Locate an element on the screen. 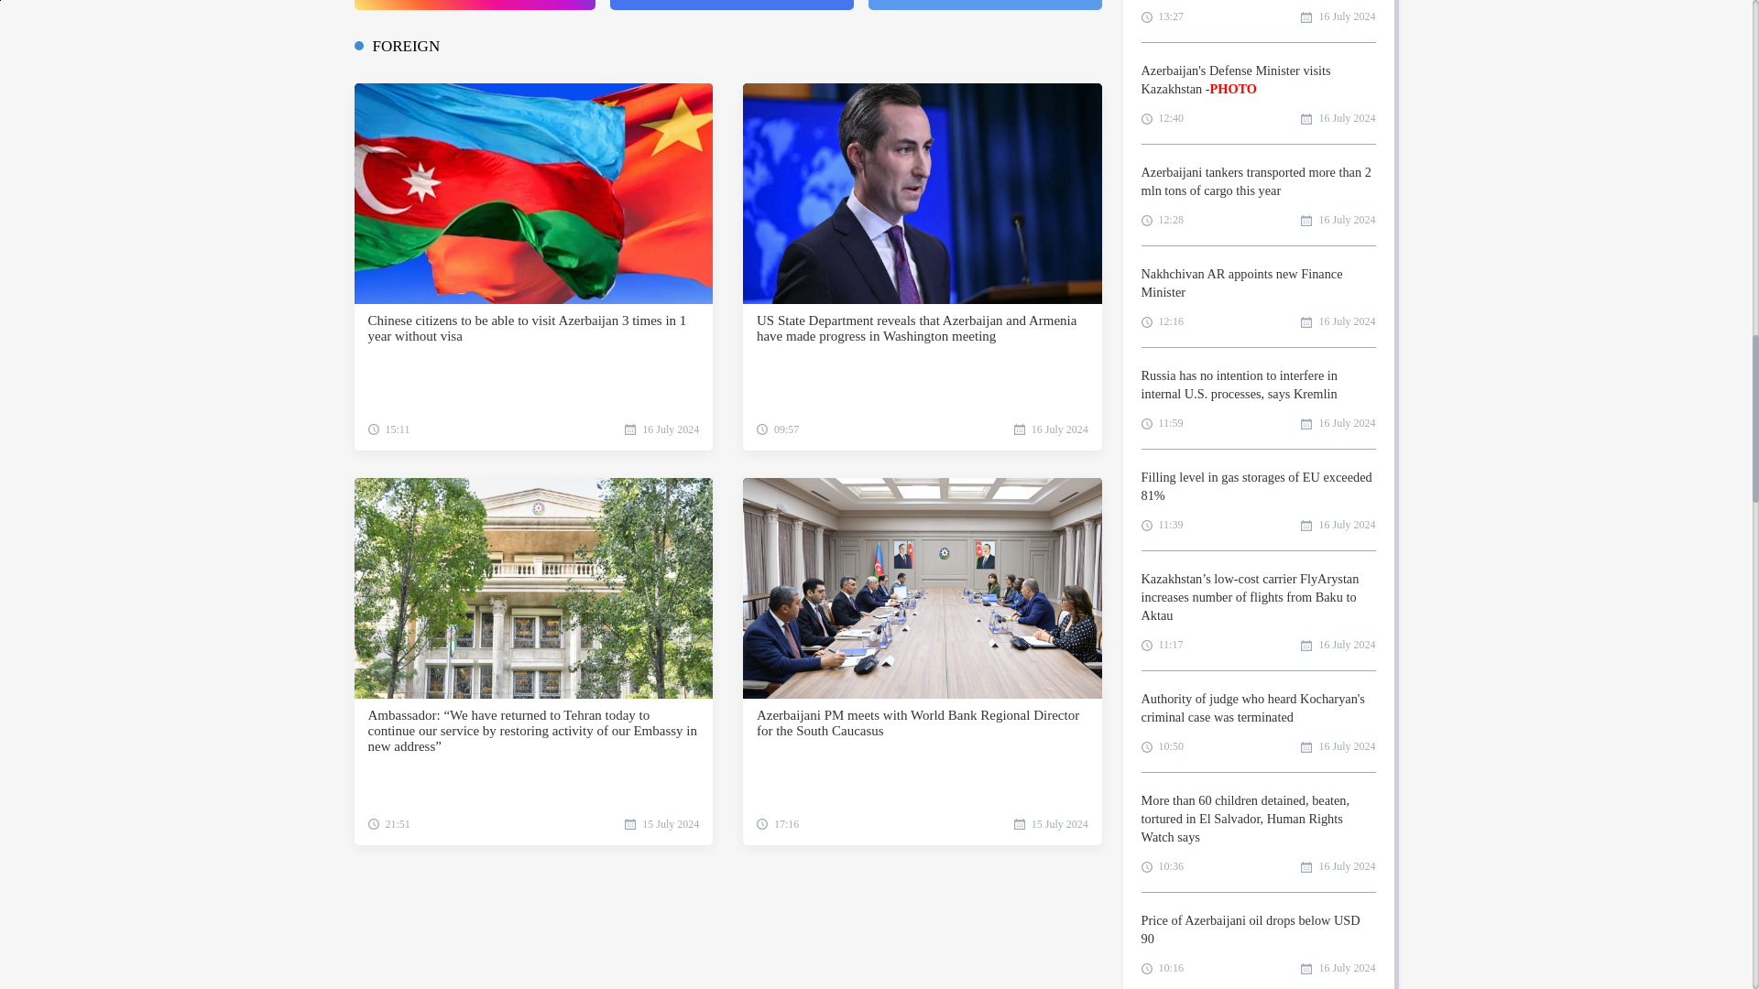 This screenshot has height=989, width=1759. Follow us on Twitter is located at coordinates (986, 5).